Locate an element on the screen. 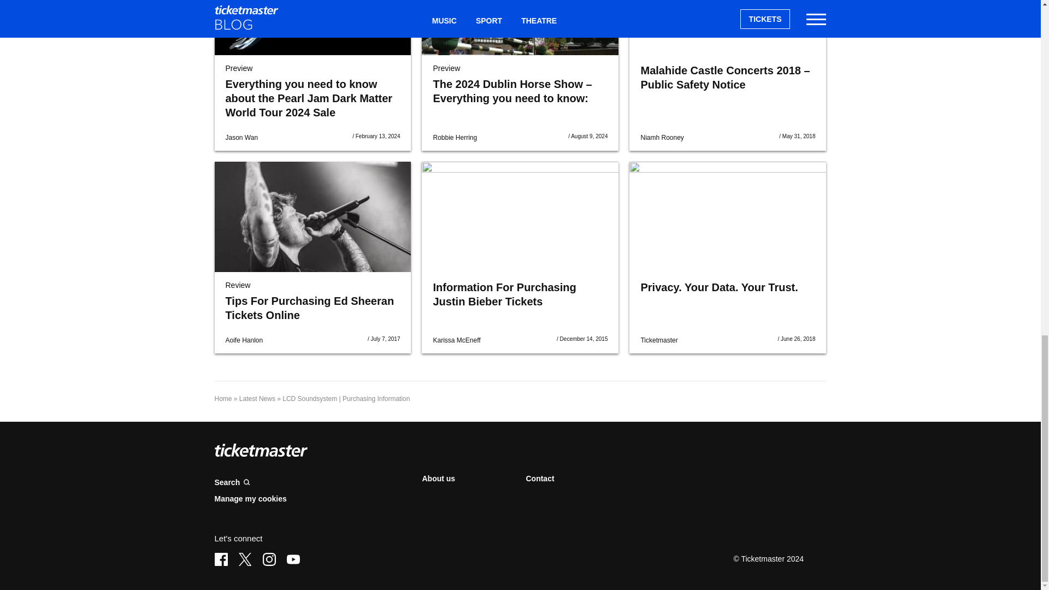 The image size is (1049, 590). Contact is located at coordinates (539, 479).